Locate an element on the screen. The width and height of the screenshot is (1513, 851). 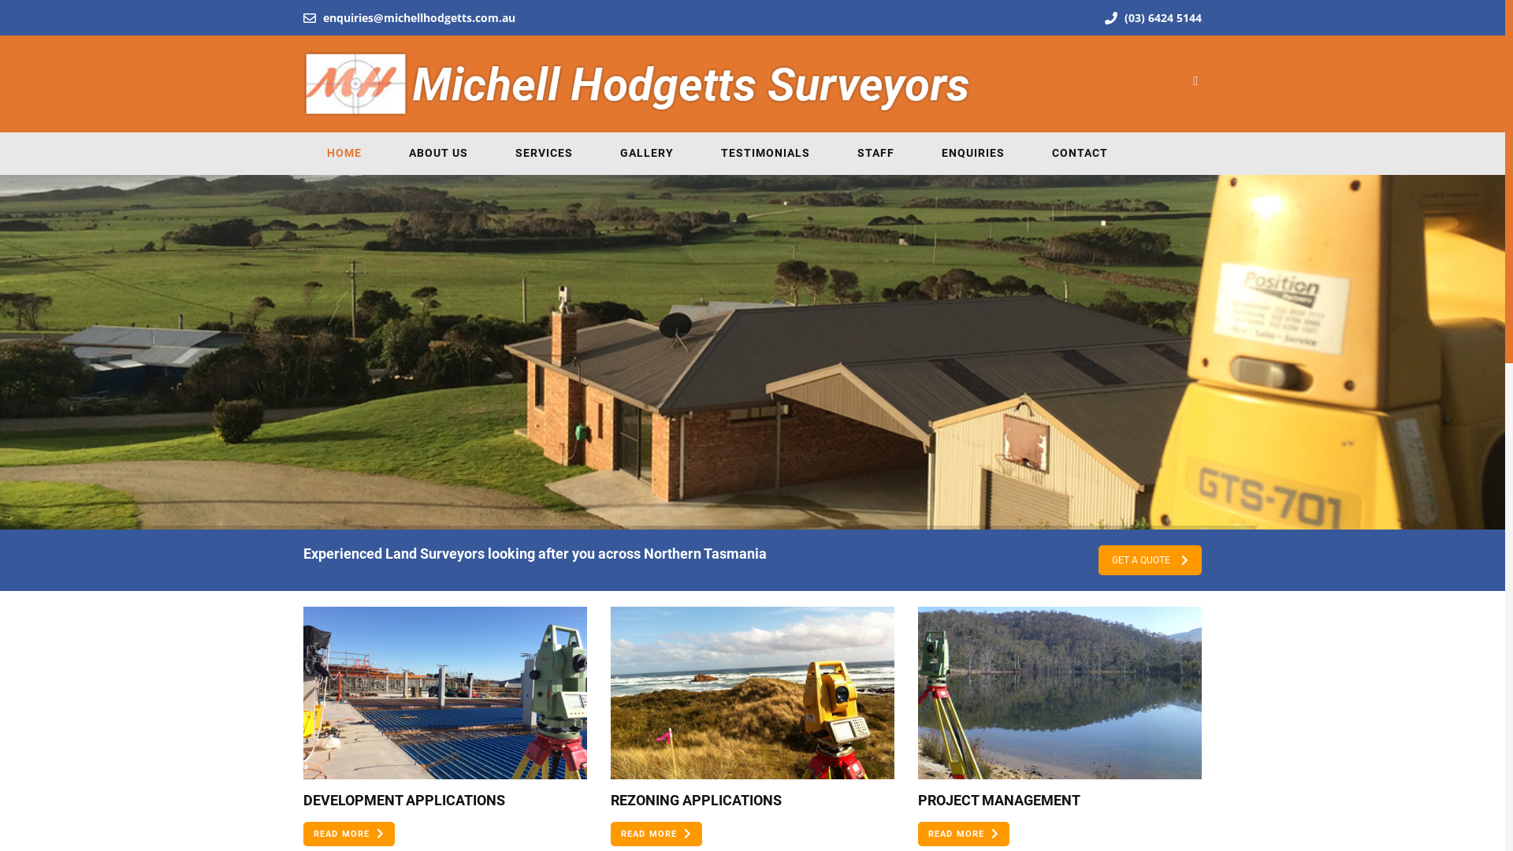
GALLERY is located at coordinates (647, 153).